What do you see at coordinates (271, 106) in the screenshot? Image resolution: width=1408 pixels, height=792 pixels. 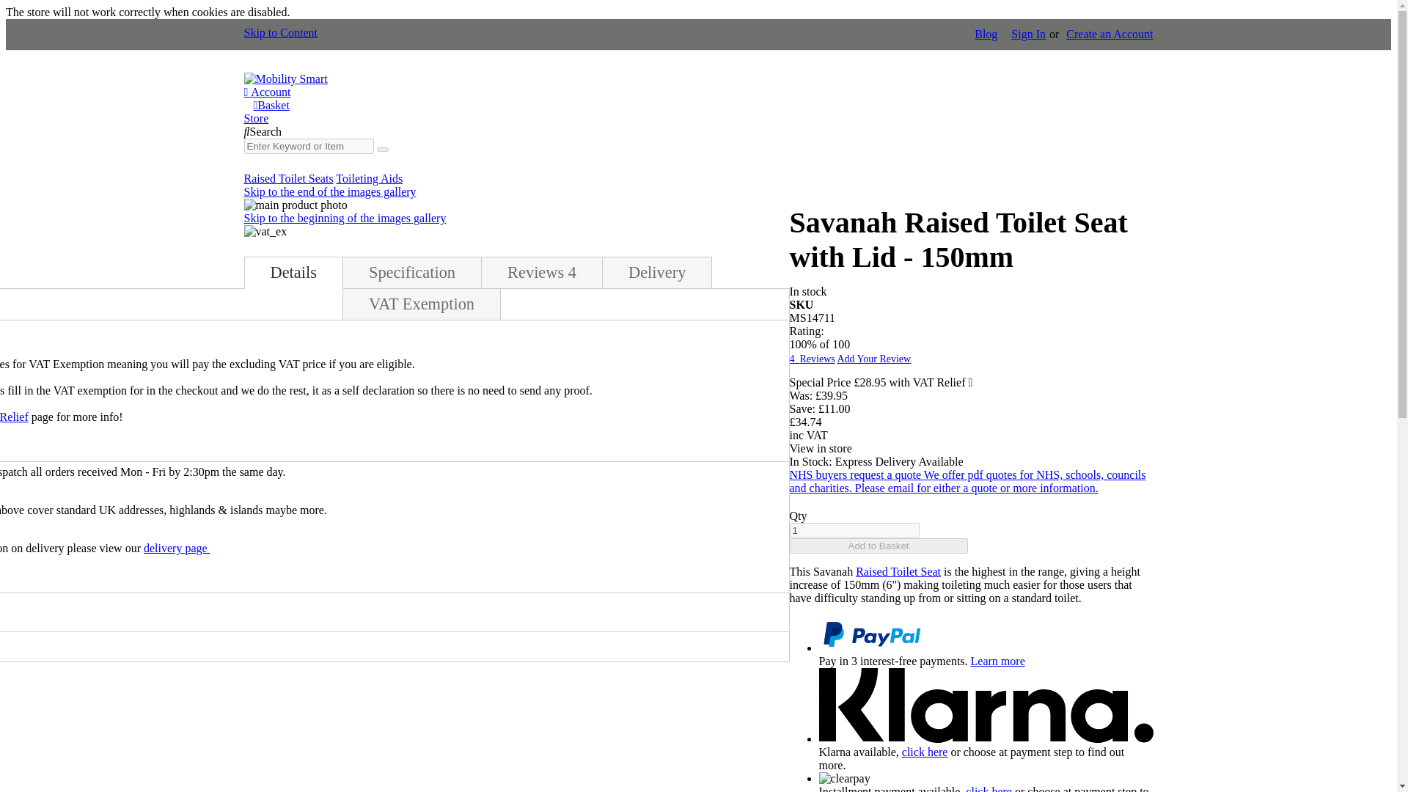 I see `Basket` at bounding box center [271, 106].